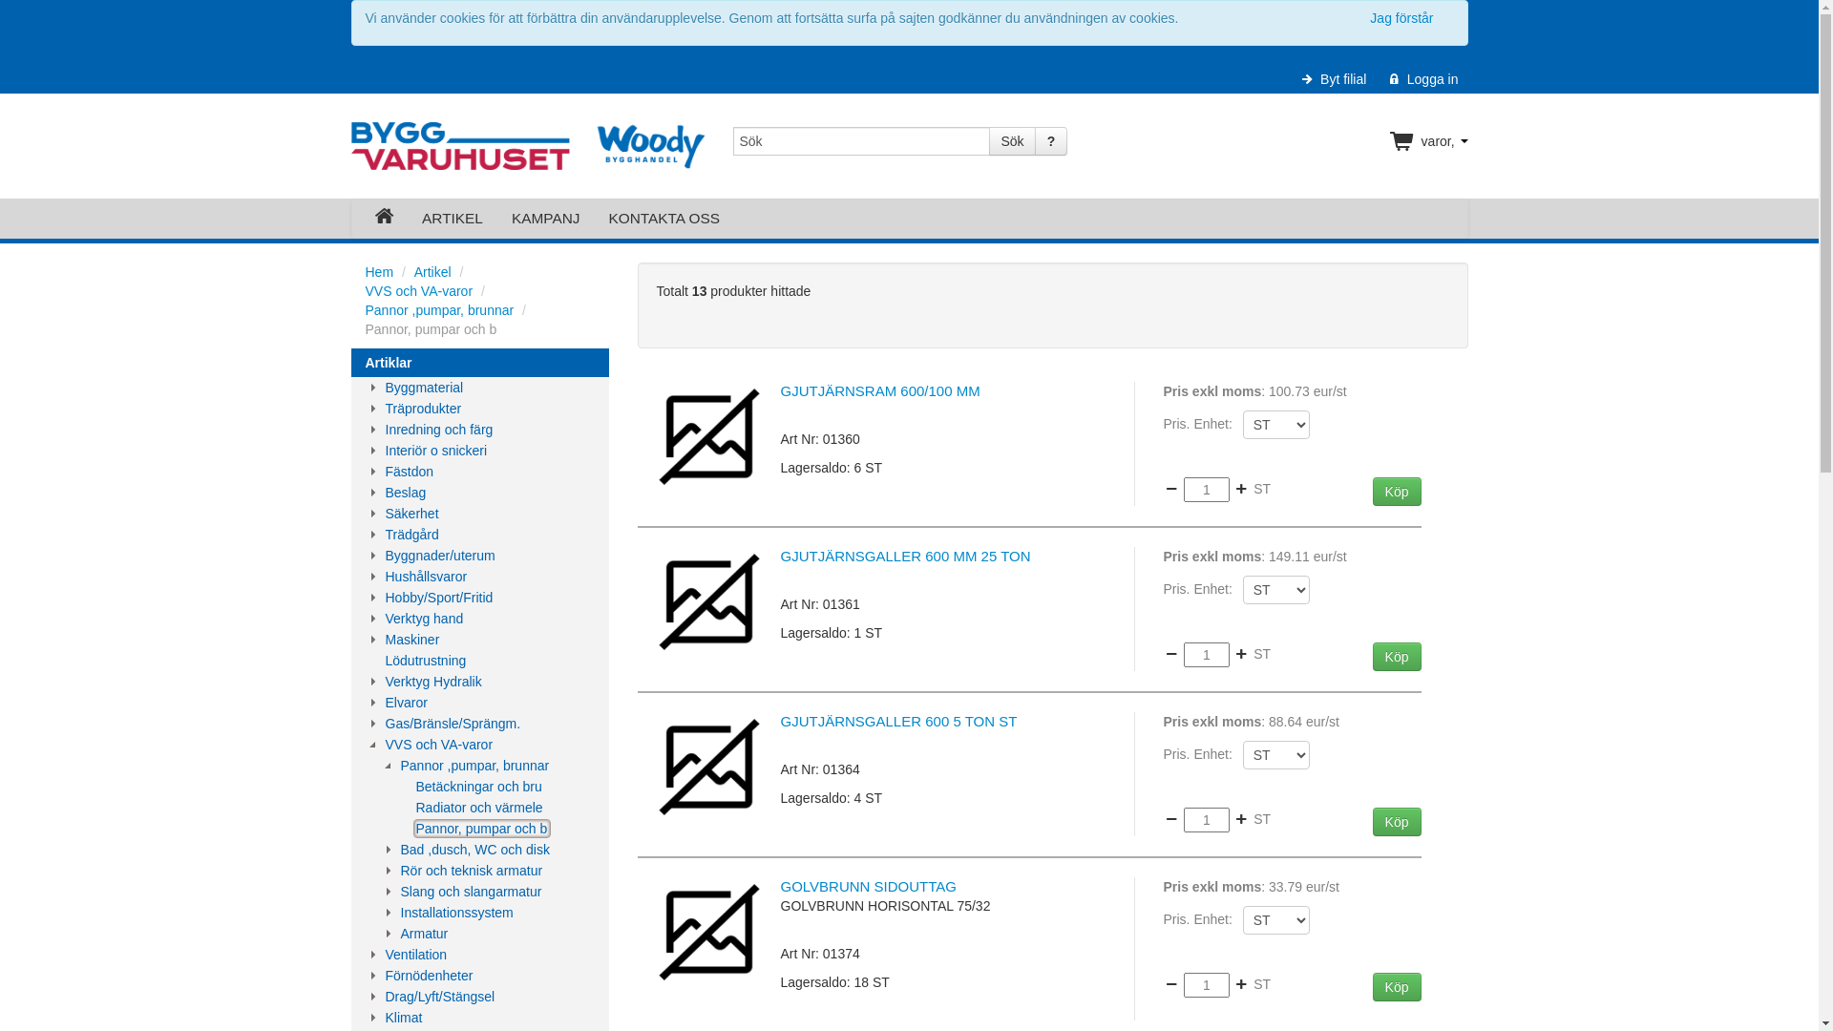 The height and width of the screenshot is (1031, 1833). I want to click on varor,, so click(1429, 141).